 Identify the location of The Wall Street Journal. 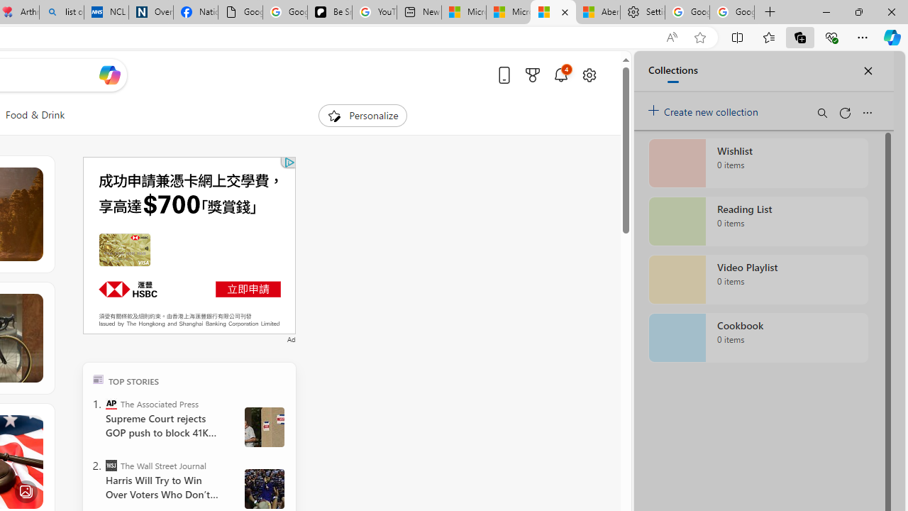
(111, 466).